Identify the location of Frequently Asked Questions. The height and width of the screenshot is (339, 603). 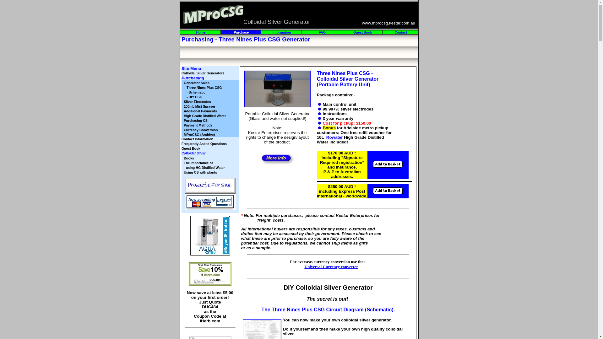
(204, 144).